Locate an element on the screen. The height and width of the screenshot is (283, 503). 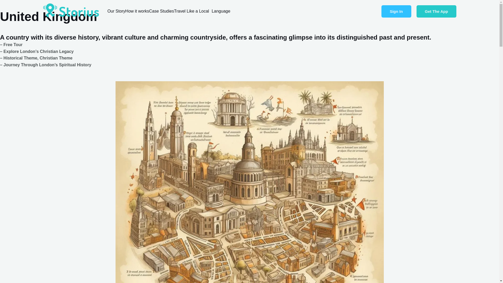
Case Studies is located at coordinates (161, 11).